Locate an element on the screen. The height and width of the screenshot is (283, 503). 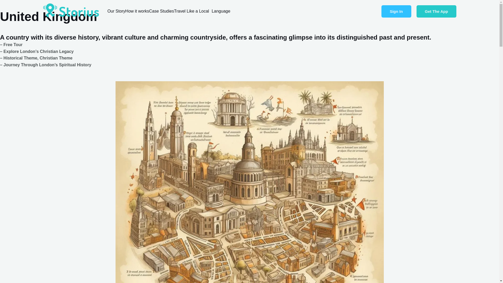
Case Studies is located at coordinates (161, 11).